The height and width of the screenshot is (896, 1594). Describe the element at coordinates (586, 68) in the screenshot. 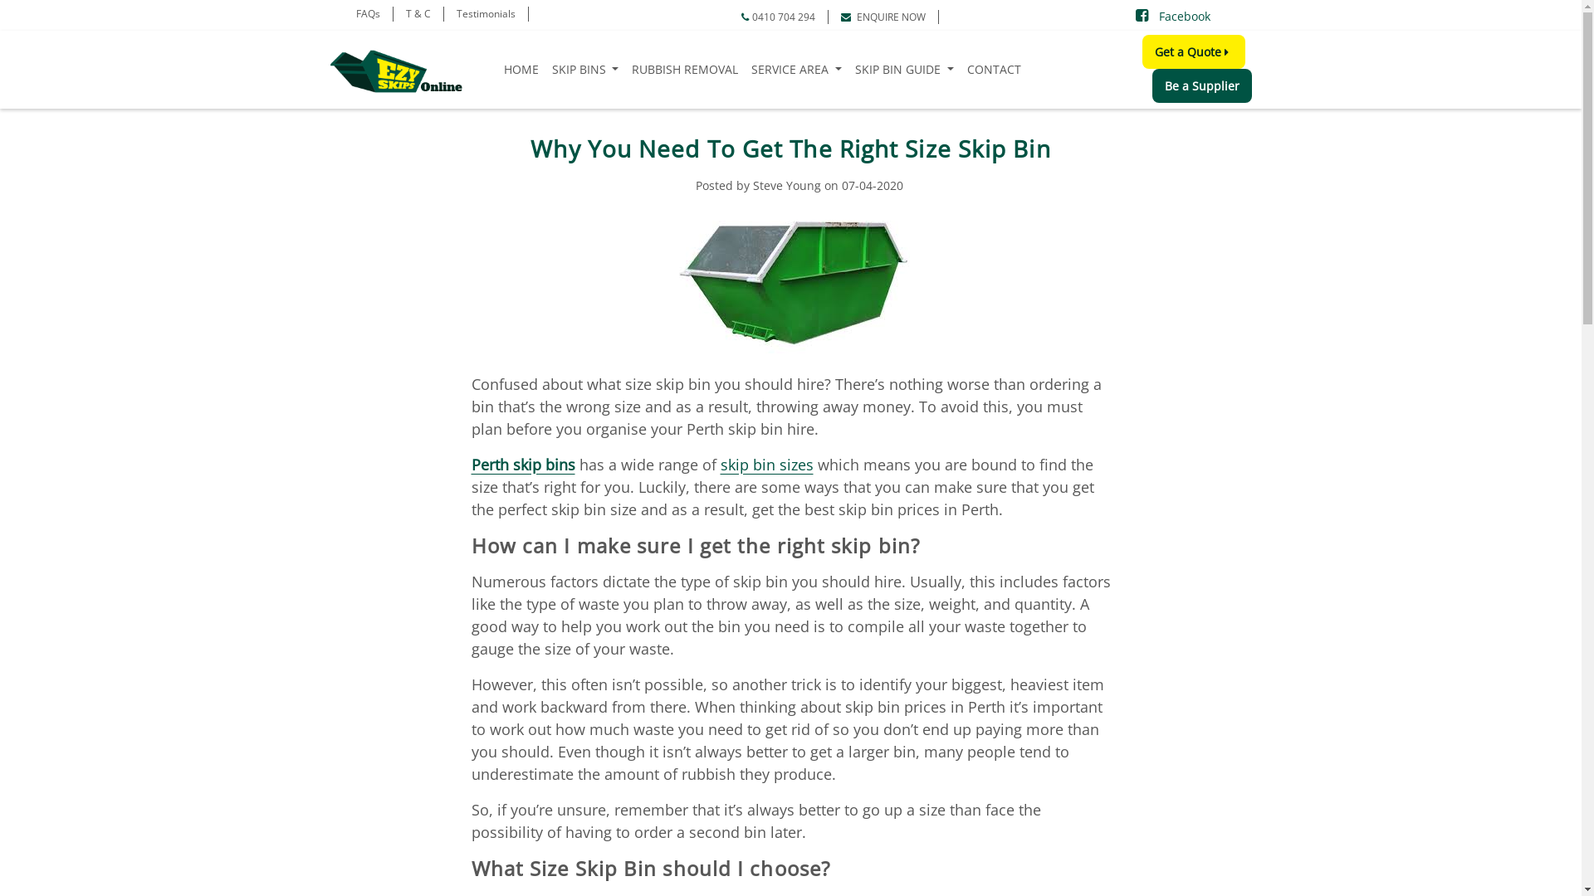

I see `SKIP BINS` at that location.